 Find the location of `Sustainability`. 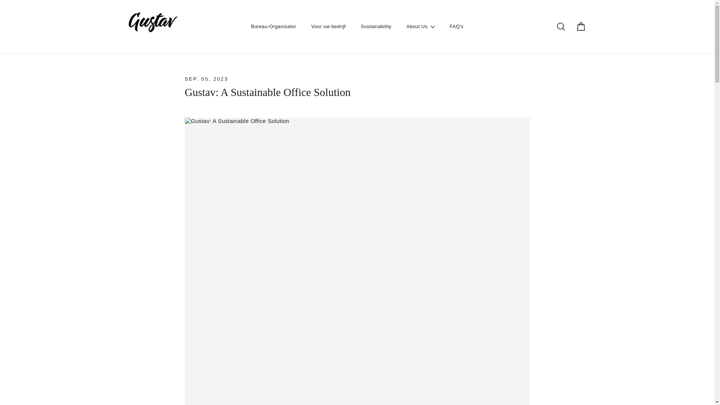

Sustainability is located at coordinates (376, 26).